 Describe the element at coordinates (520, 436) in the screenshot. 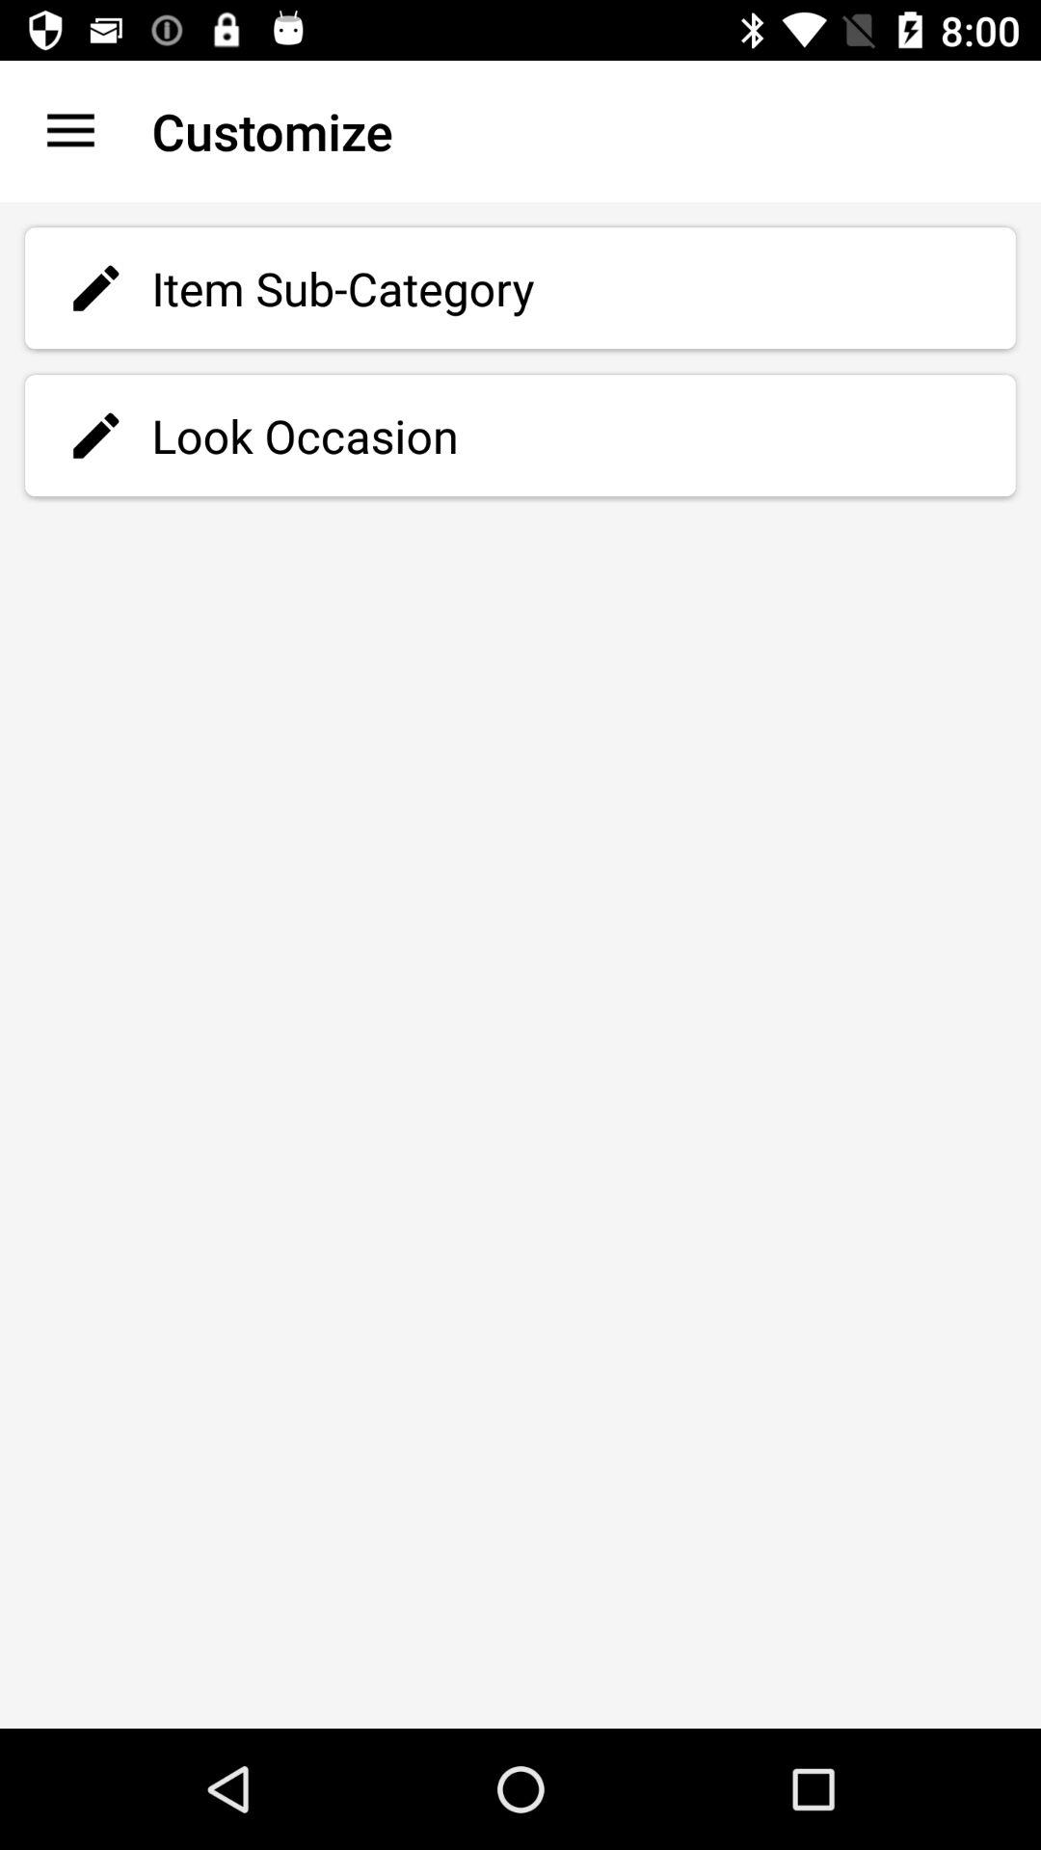

I see `click the item below the item sub-category icon` at that location.